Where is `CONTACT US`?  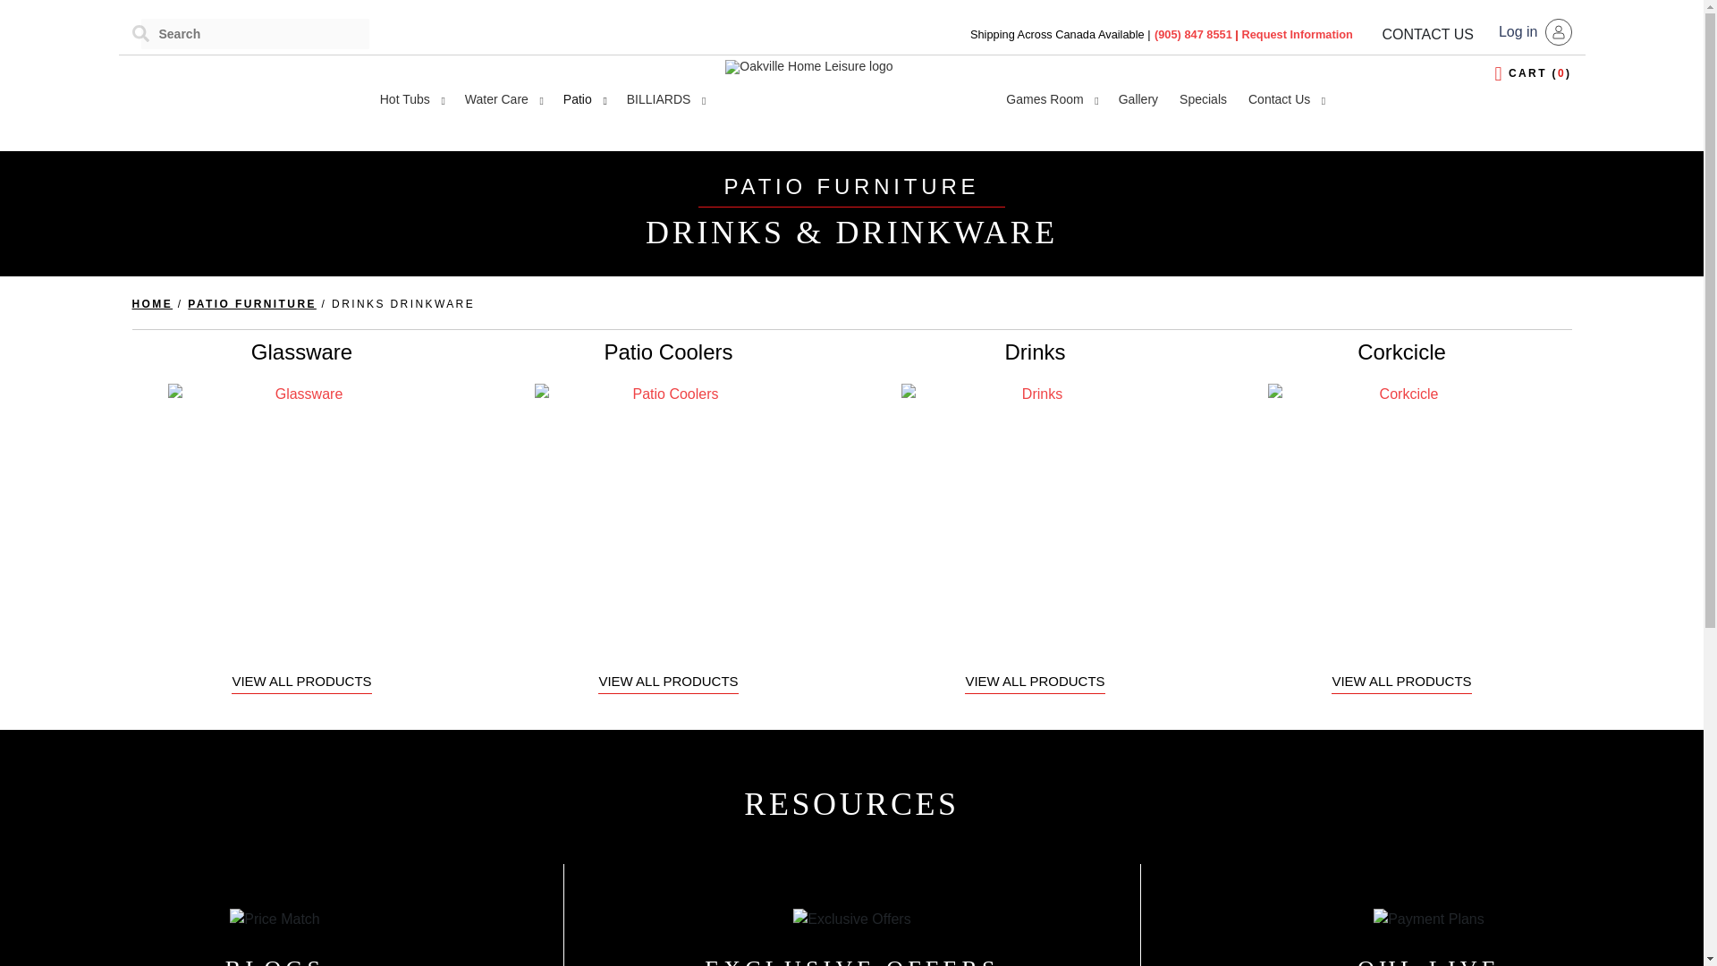
CONTACT US is located at coordinates (1427, 34).